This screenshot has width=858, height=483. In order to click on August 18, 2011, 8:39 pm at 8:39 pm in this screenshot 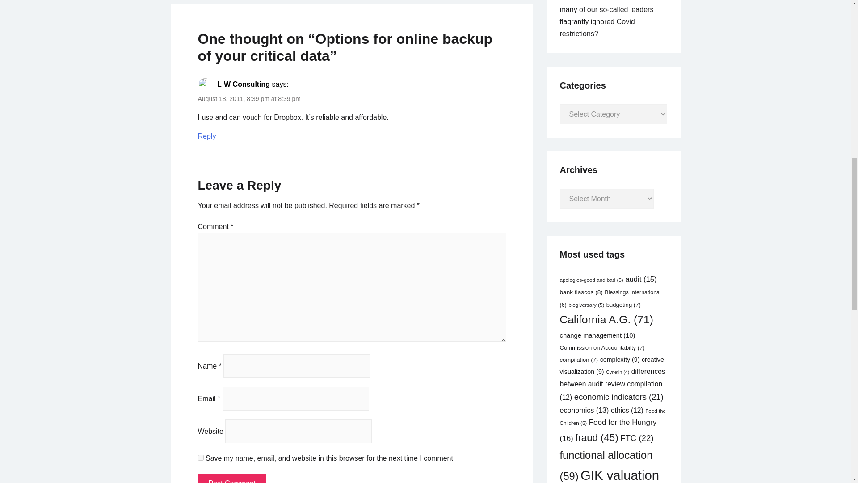, I will do `click(248, 98)`.